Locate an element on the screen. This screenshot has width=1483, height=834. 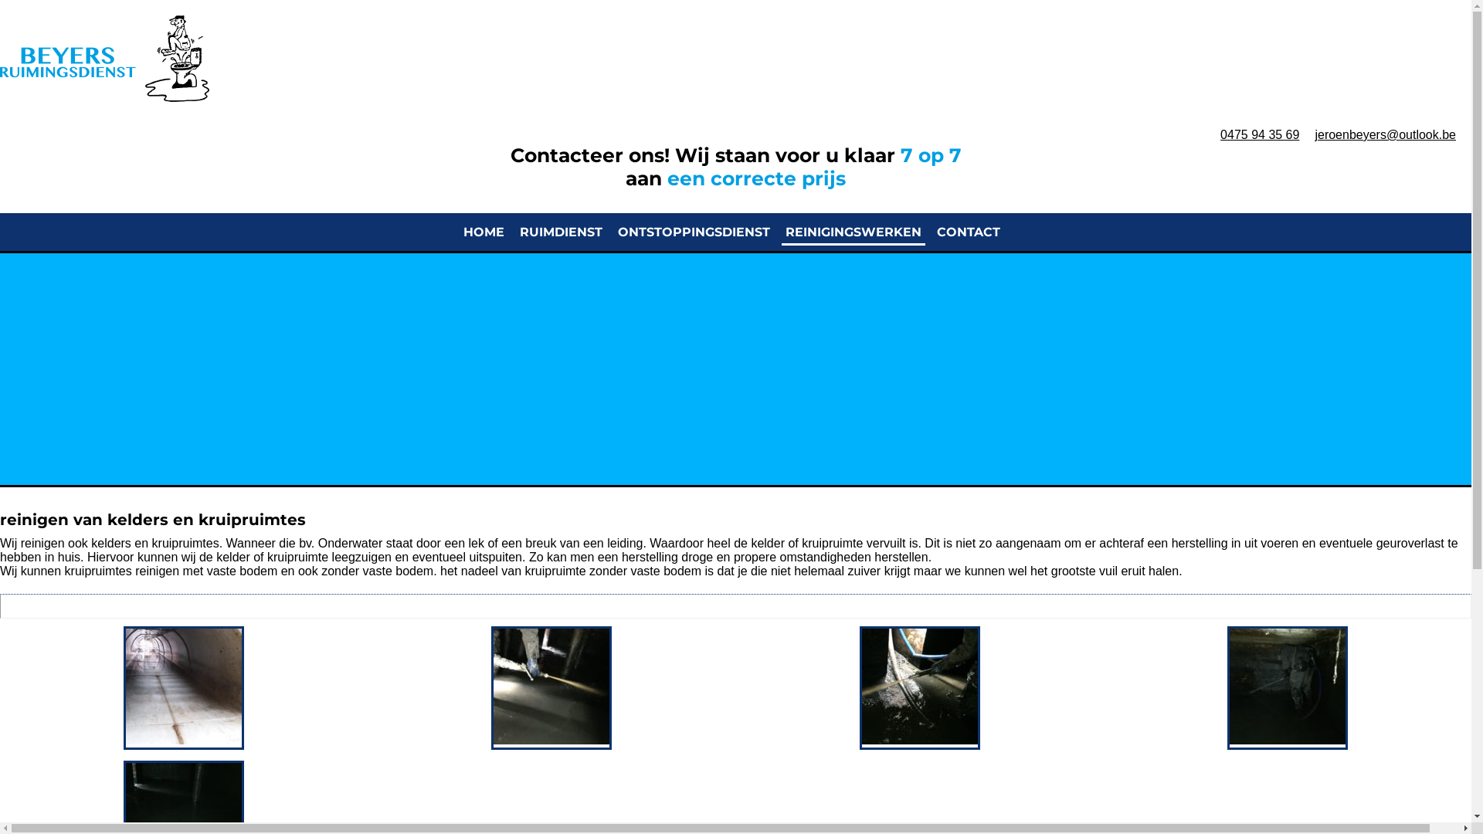
kruipruimte is located at coordinates (556, 571).